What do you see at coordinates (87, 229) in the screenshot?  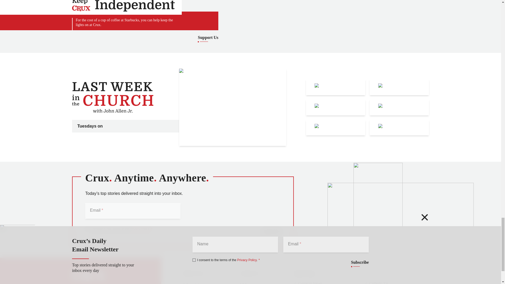 I see `true` at bounding box center [87, 229].